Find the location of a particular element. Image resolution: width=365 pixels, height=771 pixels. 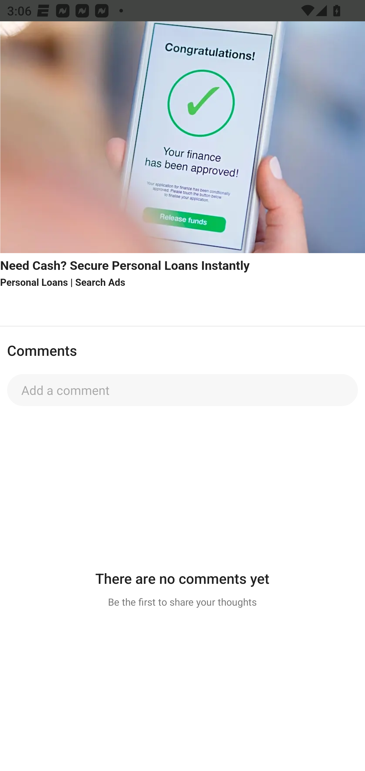

Add a comment is located at coordinates (182, 390).